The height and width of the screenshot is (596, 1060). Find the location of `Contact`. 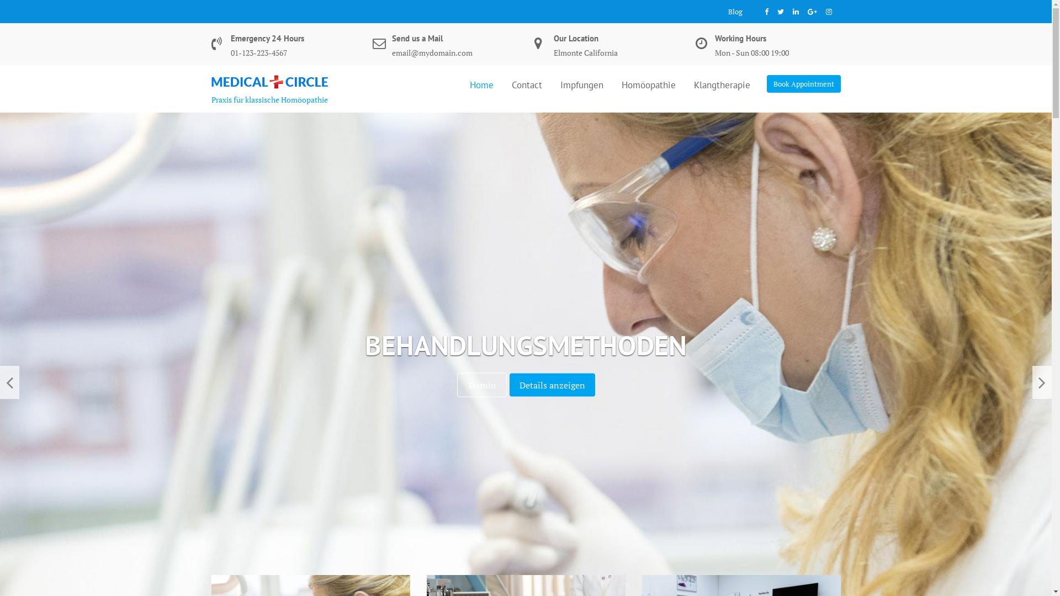

Contact is located at coordinates (527, 84).